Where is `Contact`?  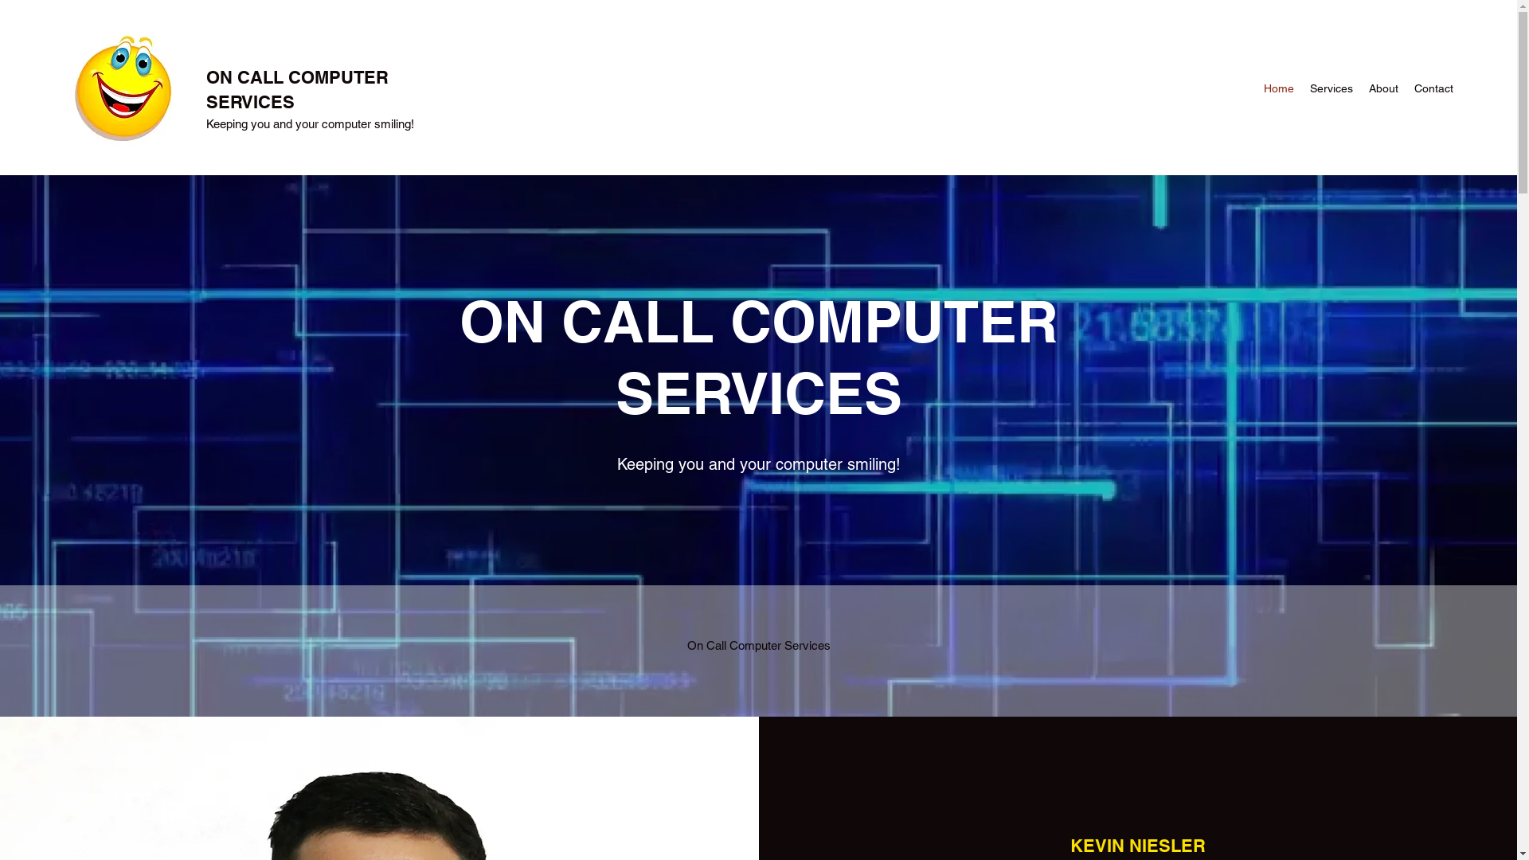
Contact is located at coordinates (1433, 88).